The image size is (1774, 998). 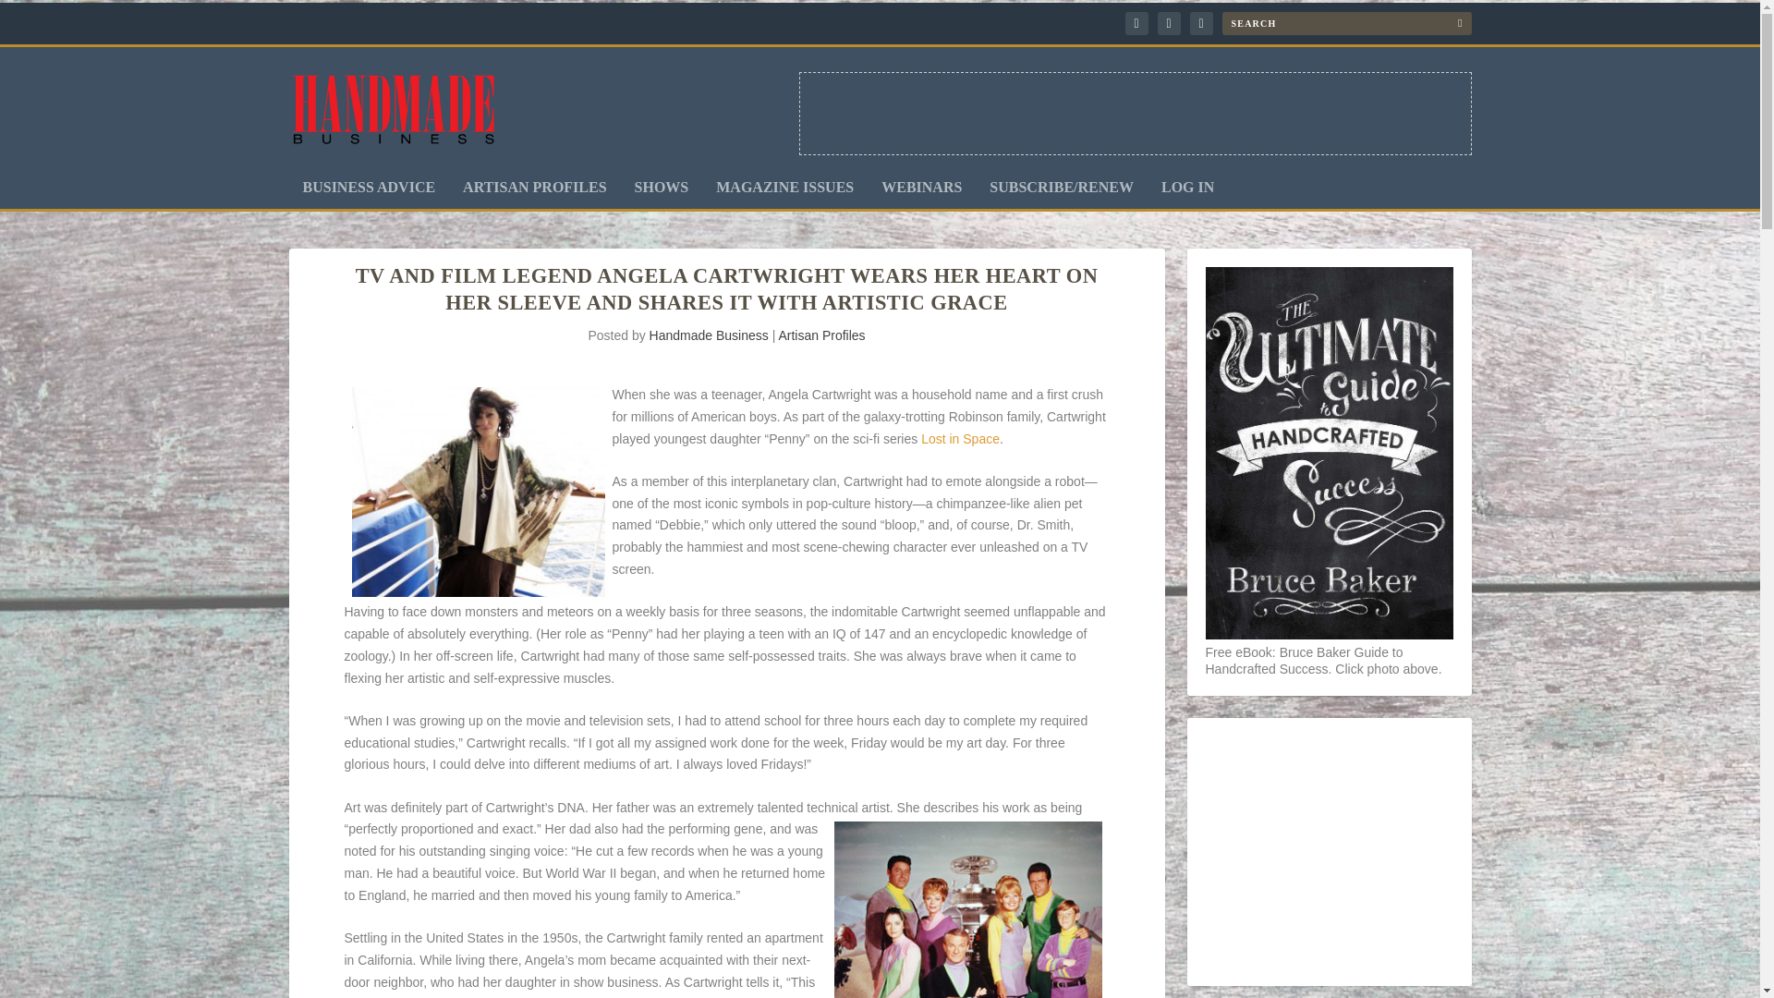 I want to click on Artisan Profiles, so click(x=821, y=335).